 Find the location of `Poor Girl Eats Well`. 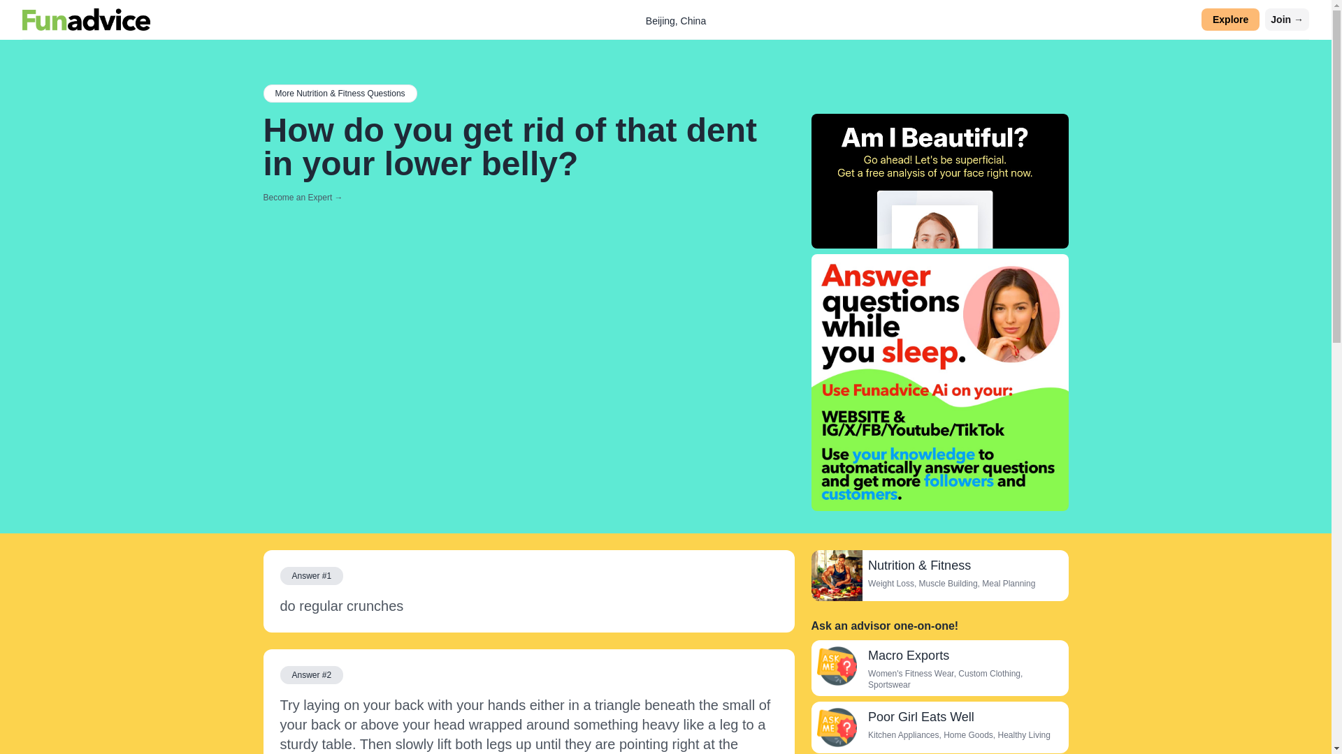

Poor Girl Eats Well is located at coordinates (836, 727).